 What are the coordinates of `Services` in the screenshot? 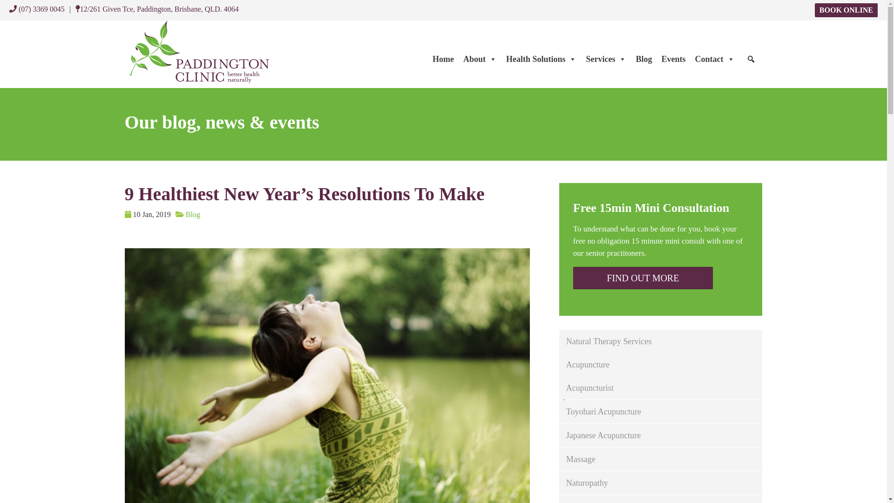 It's located at (606, 59).